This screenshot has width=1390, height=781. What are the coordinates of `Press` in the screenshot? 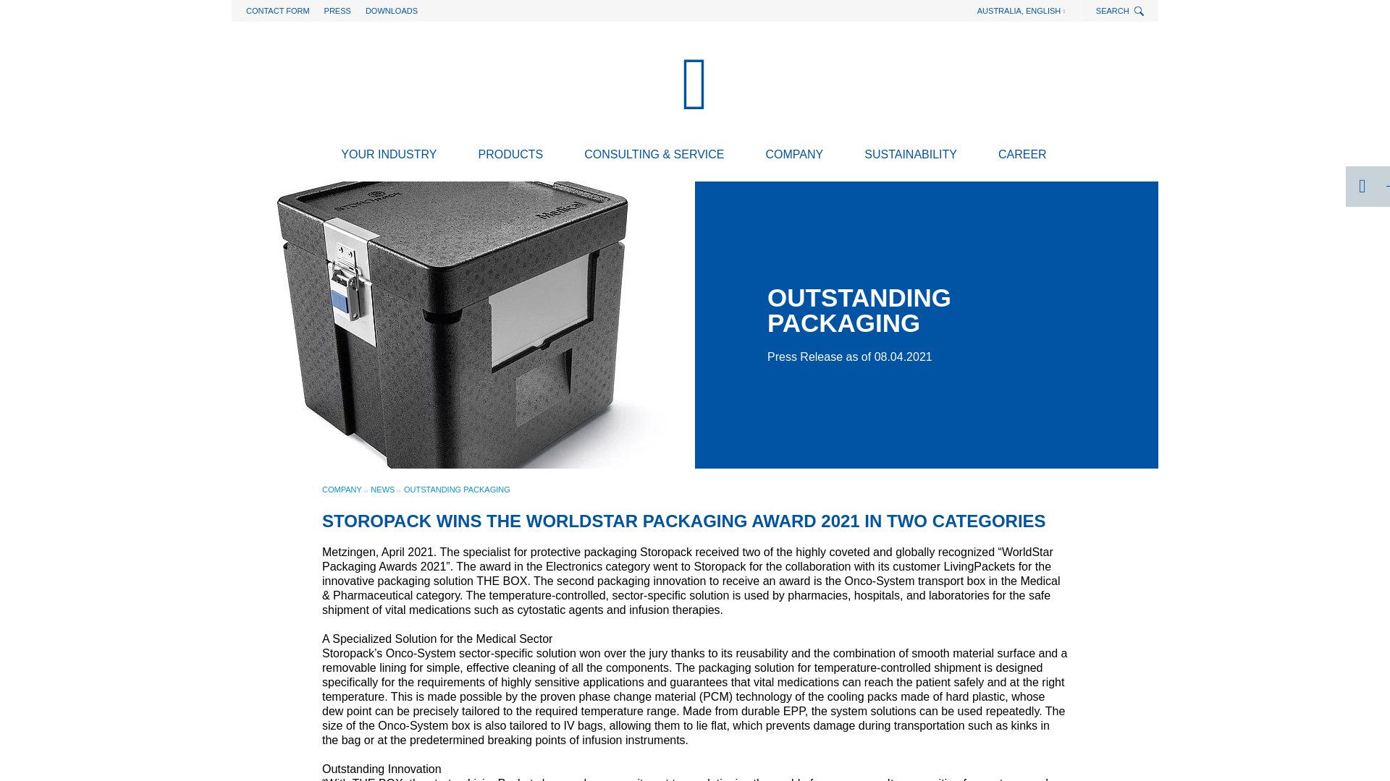 It's located at (337, 11).